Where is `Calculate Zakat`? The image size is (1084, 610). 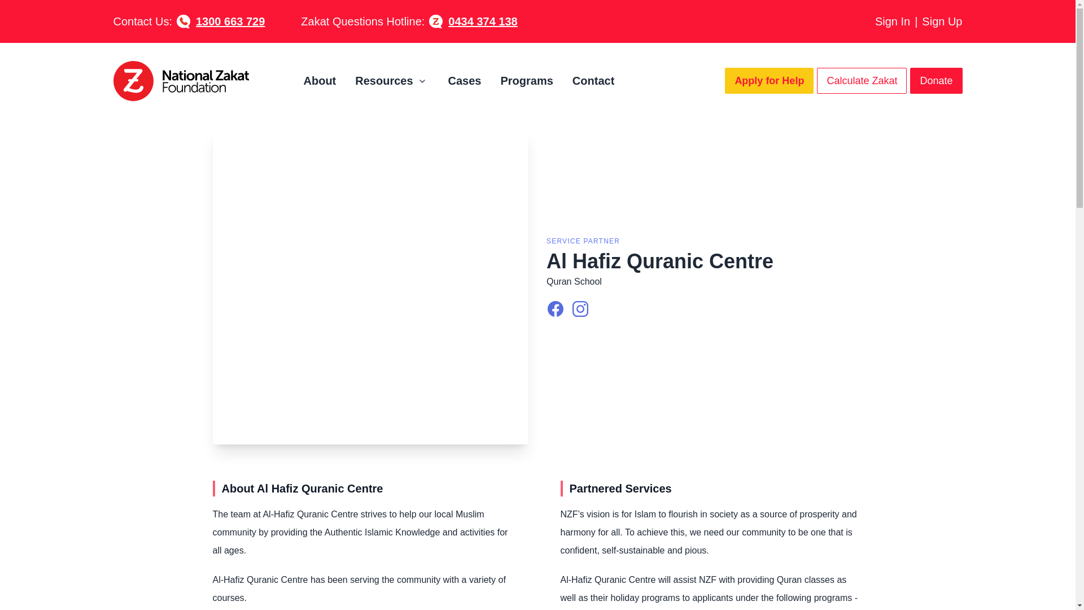
Calculate Zakat is located at coordinates (862, 80).